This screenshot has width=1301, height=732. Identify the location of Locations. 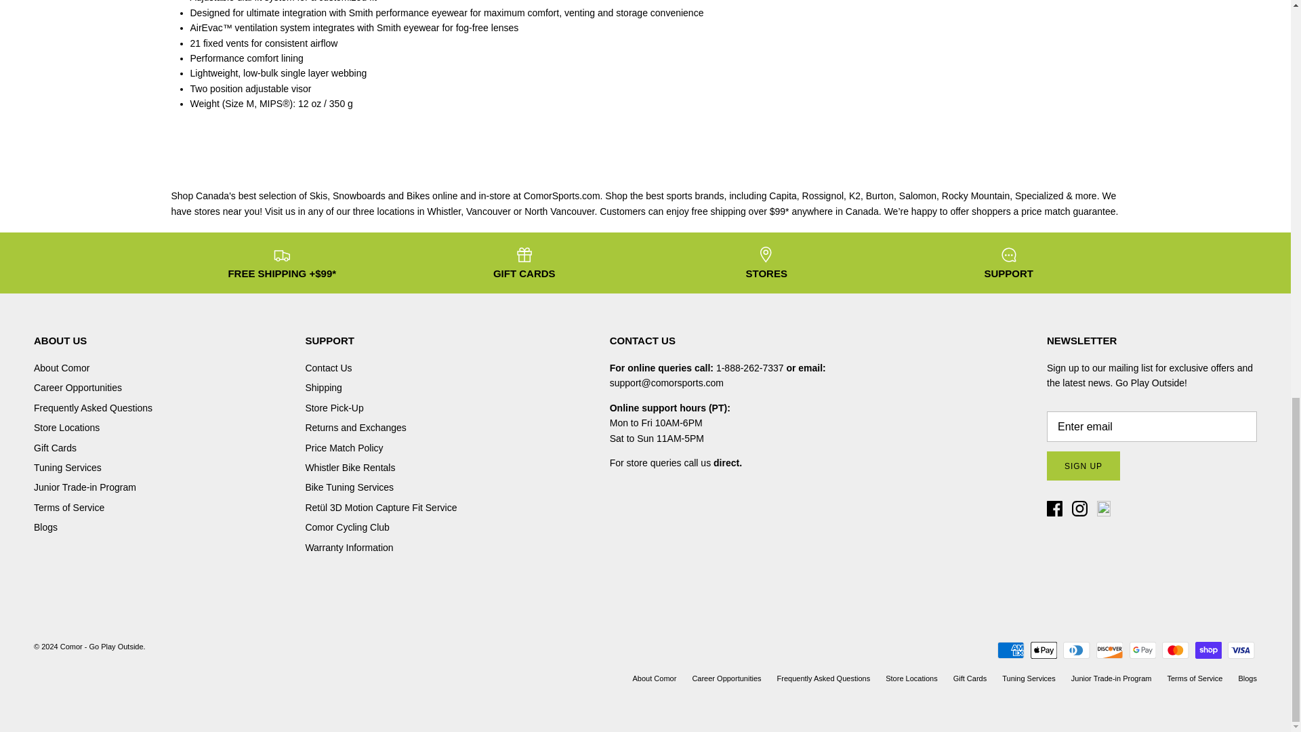
(727, 463).